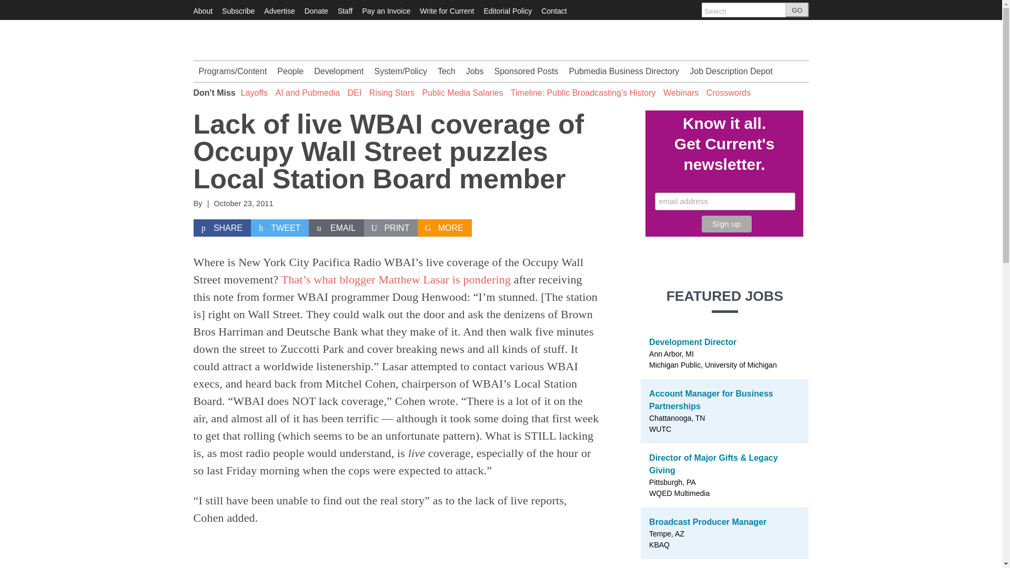  I want to click on Write for Current, so click(447, 11).